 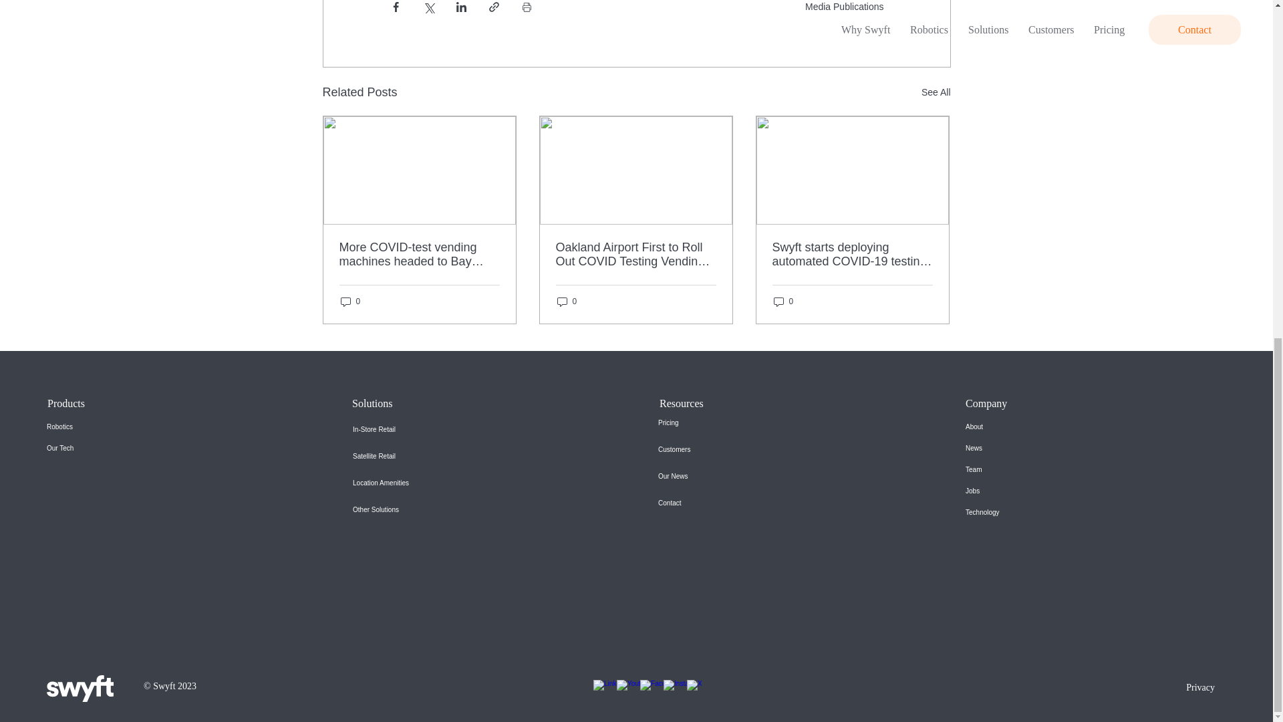 I want to click on Location Amenities, so click(x=405, y=483).